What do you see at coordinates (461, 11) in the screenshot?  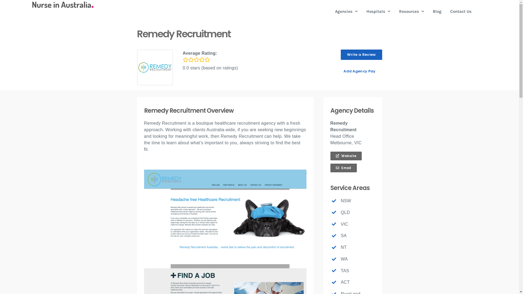 I see `Contact Us` at bounding box center [461, 11].